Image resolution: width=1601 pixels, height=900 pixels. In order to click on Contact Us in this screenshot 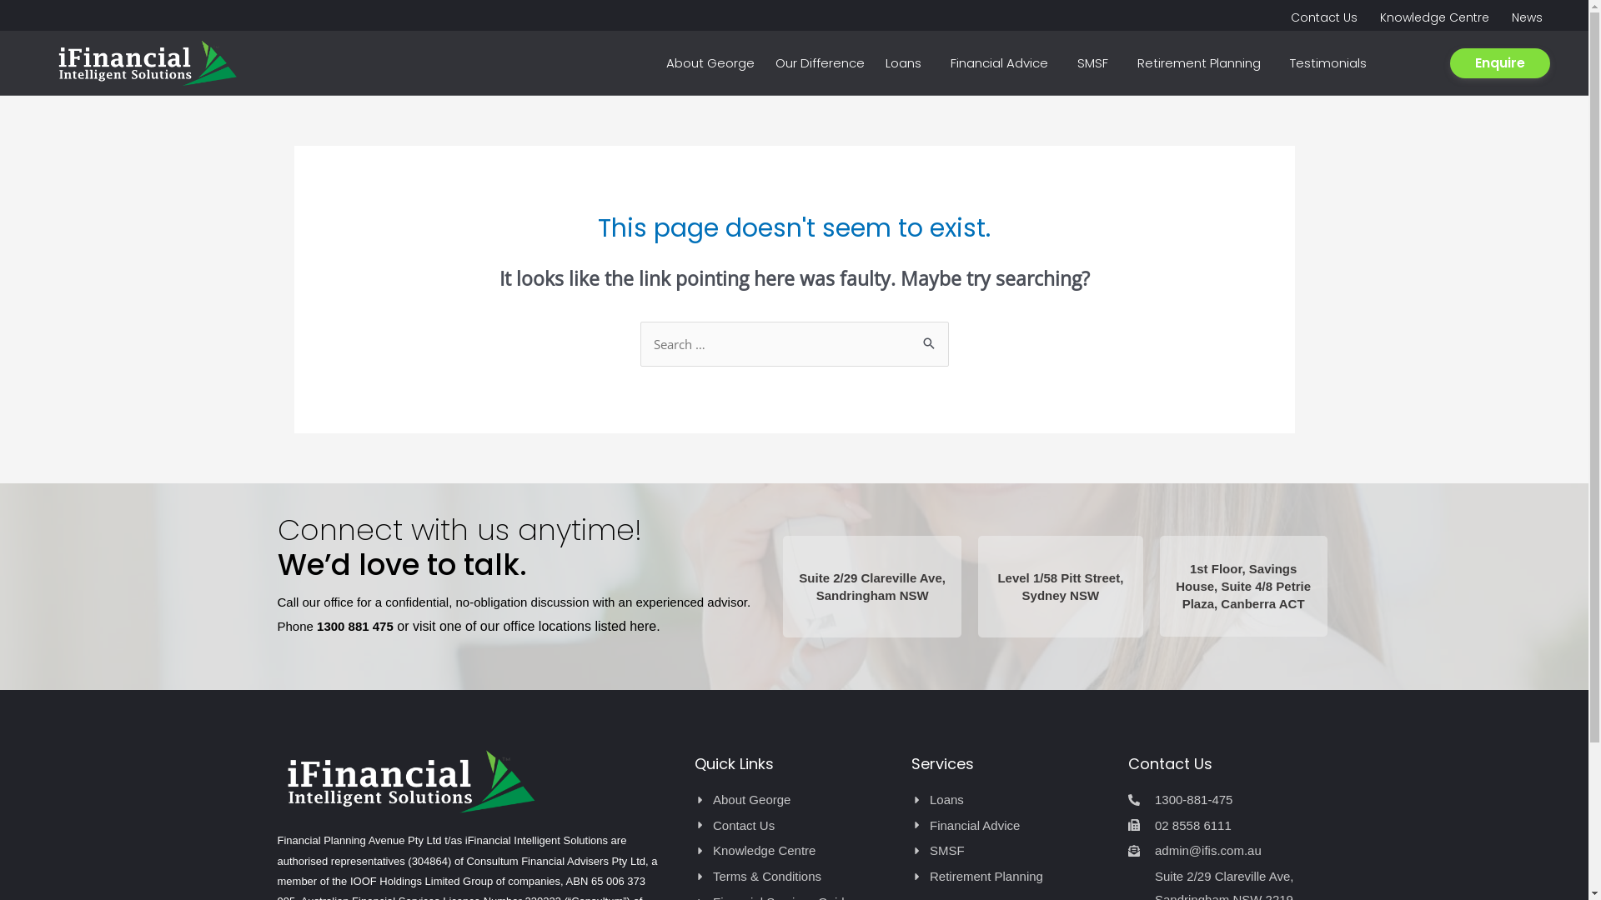, I will do `click(794, 826)`.